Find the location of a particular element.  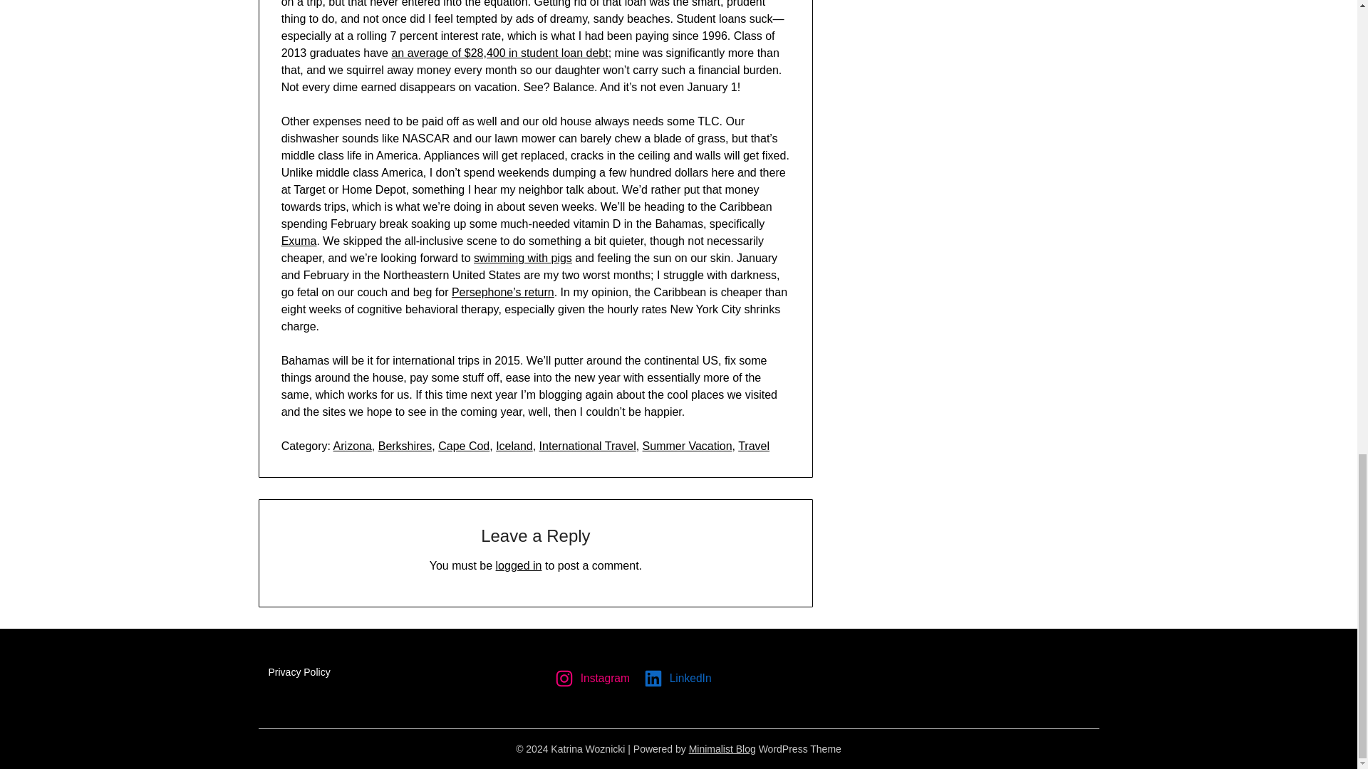

Cape Cod is located at coordinates (463, 446).